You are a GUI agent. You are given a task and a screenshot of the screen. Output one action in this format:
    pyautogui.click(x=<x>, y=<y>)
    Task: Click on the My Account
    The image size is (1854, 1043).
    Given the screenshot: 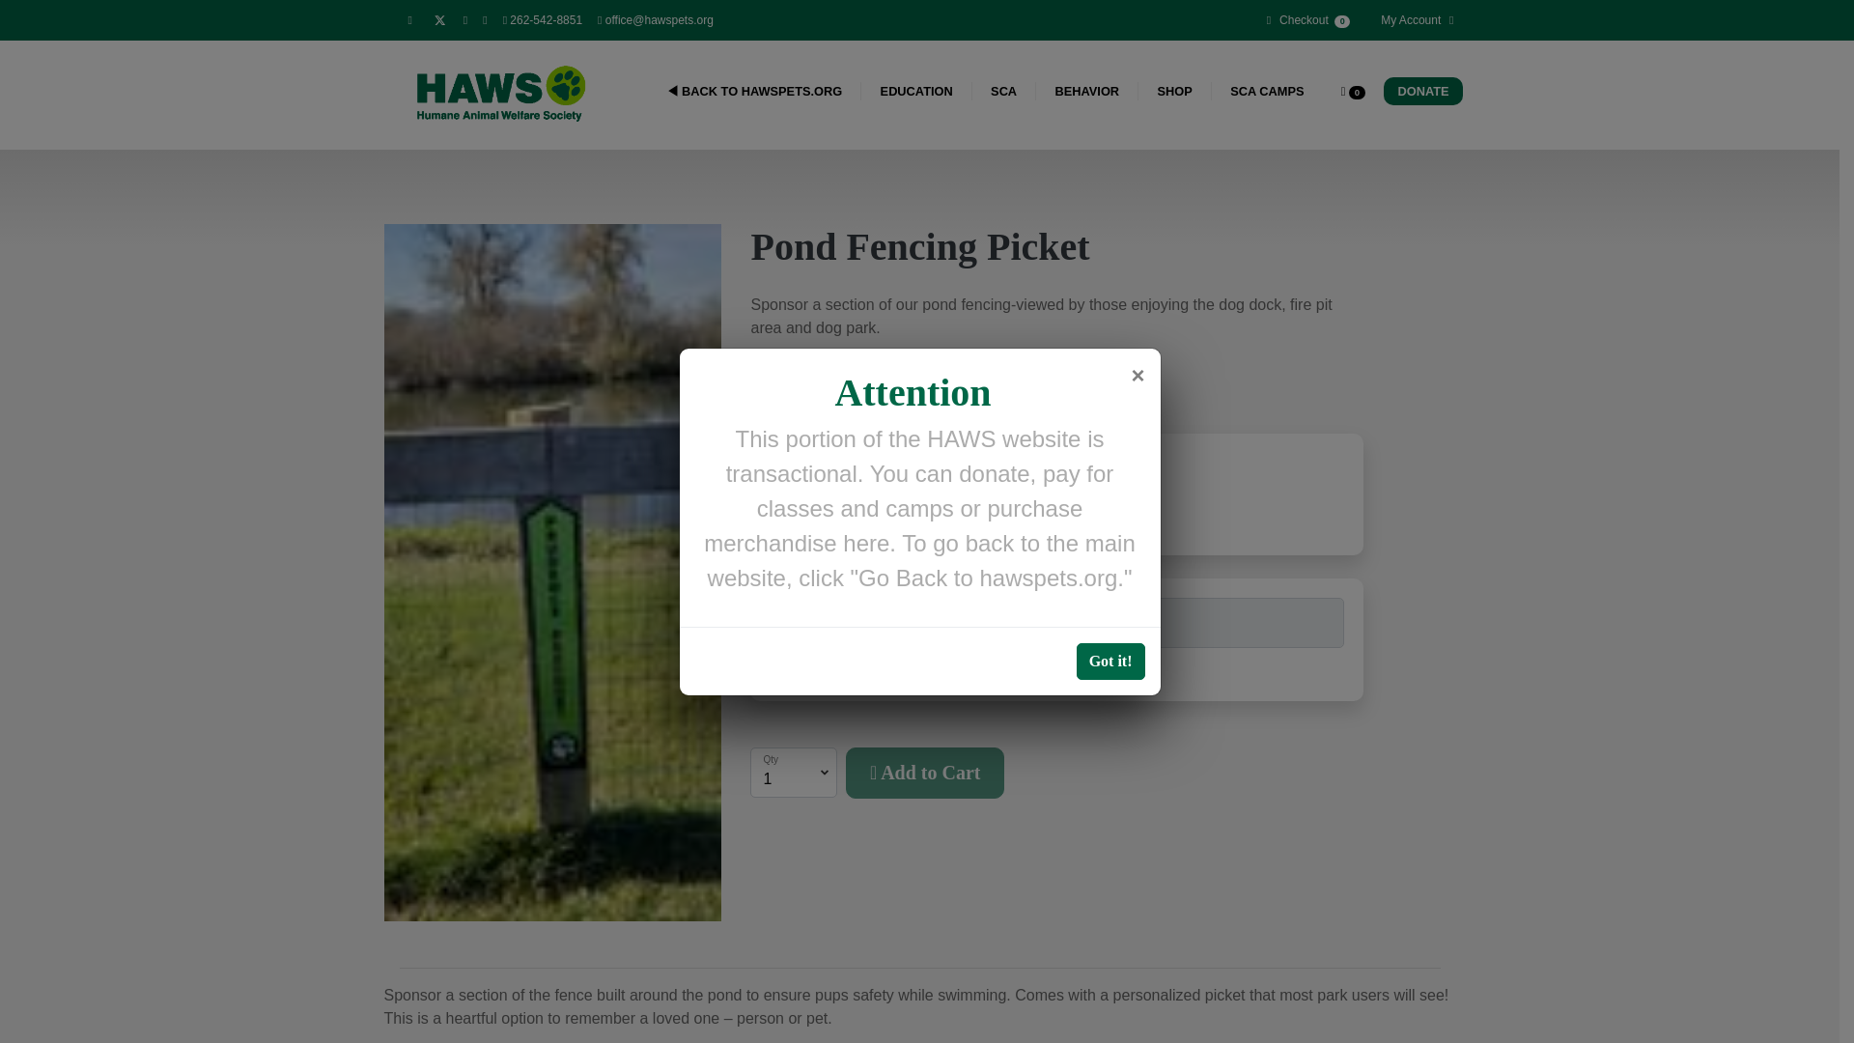 What is the action you would take?
    pyautogui.click(x=1412, y=19)
    